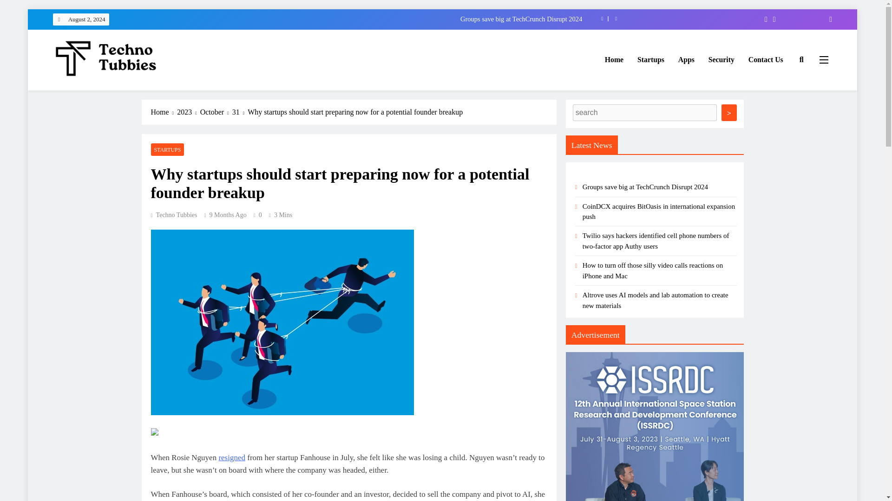 The height and width of the screenshot is (501, 892). Describe the element at coordinates (174, 214) in the screenshot. I see `Techno Tubbies` at that location.